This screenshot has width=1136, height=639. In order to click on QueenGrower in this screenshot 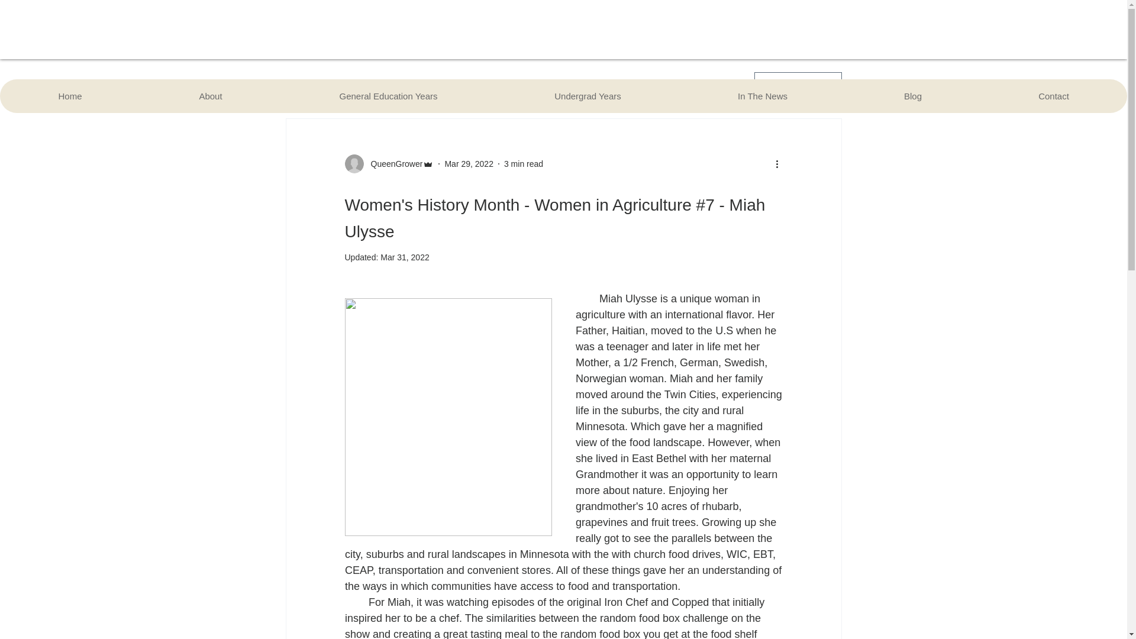, I will do `click(393, 163)`.